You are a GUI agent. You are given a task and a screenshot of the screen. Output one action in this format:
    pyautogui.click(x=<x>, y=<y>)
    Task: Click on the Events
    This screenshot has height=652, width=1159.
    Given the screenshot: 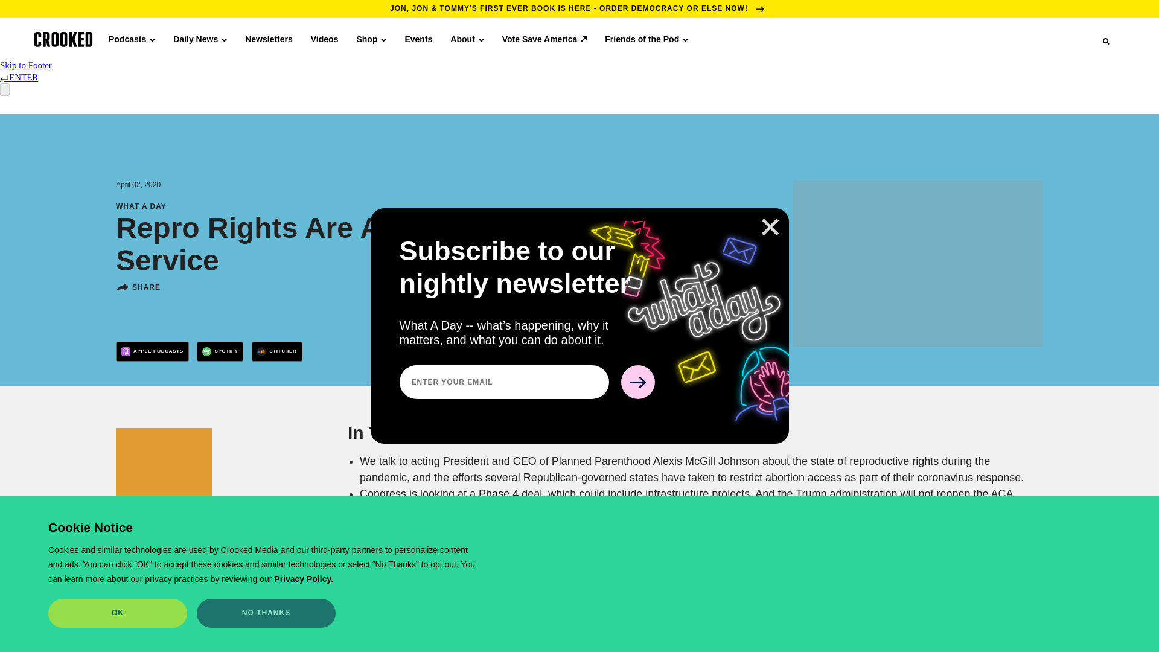 What is the action you would take?
    pyautogui.click(x=418, y=39)
    